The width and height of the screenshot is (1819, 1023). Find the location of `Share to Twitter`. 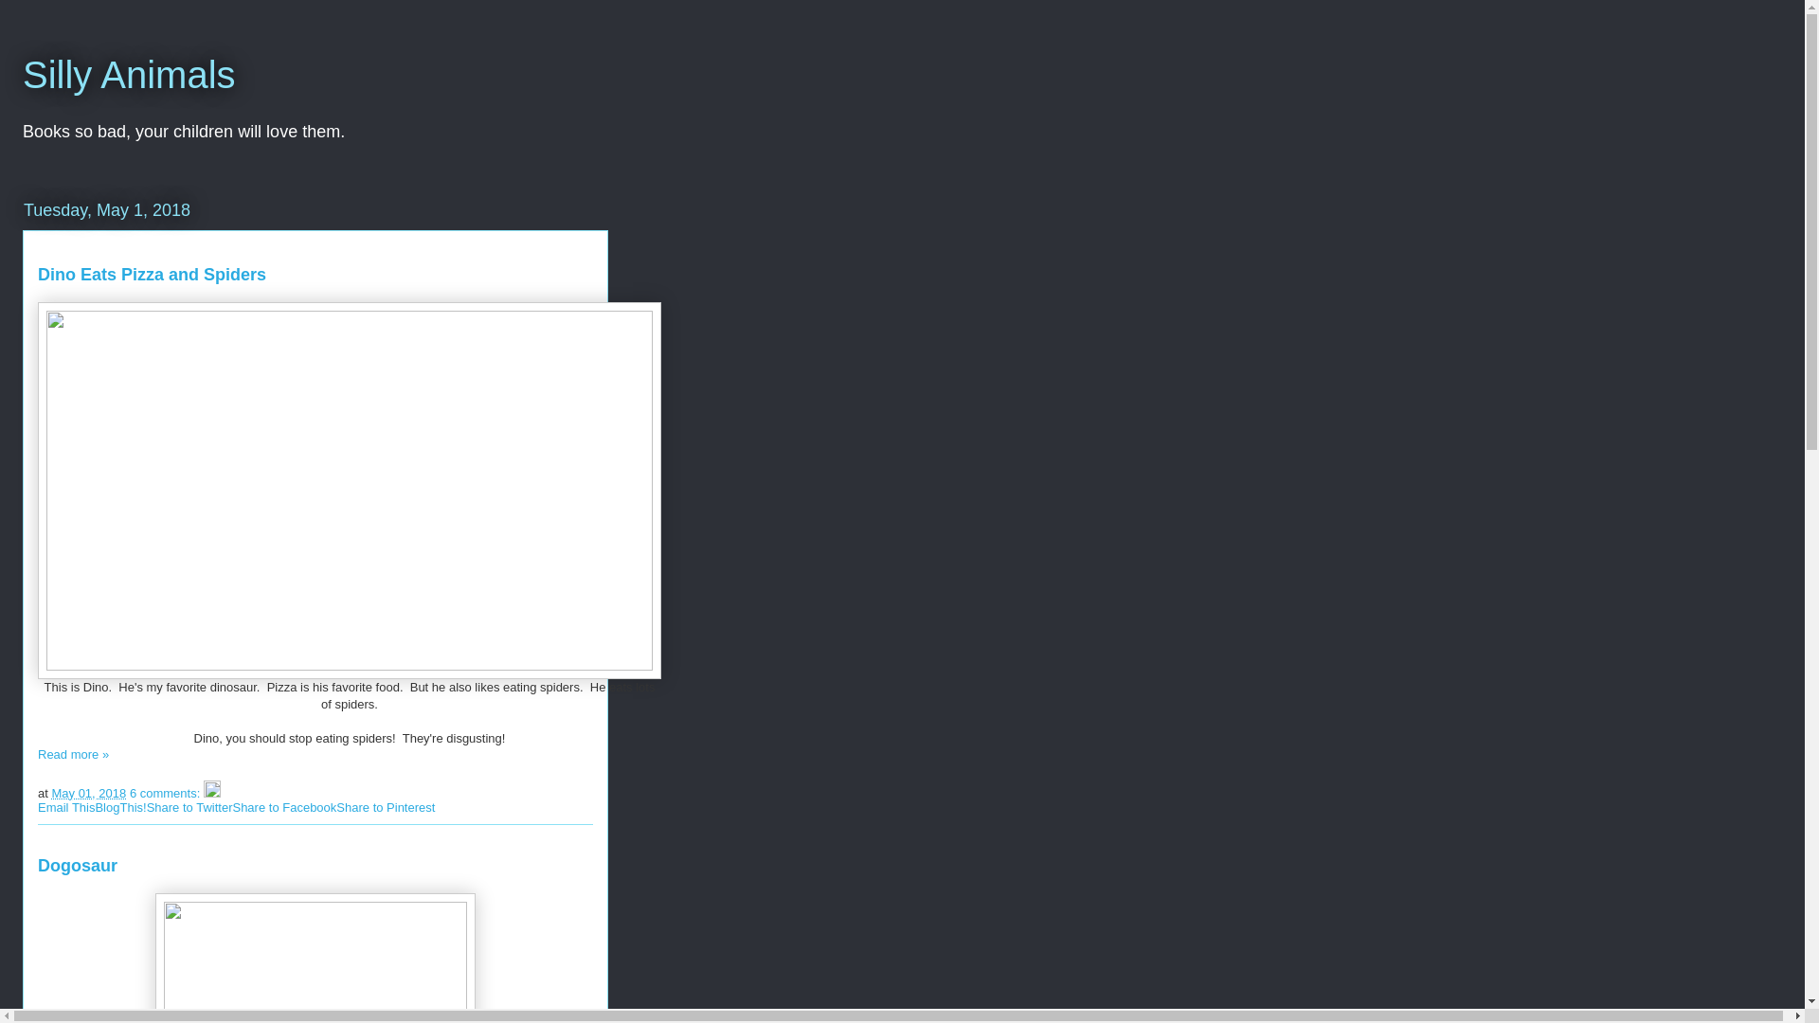

Share to Twitter is located at coordinates (189, 807).